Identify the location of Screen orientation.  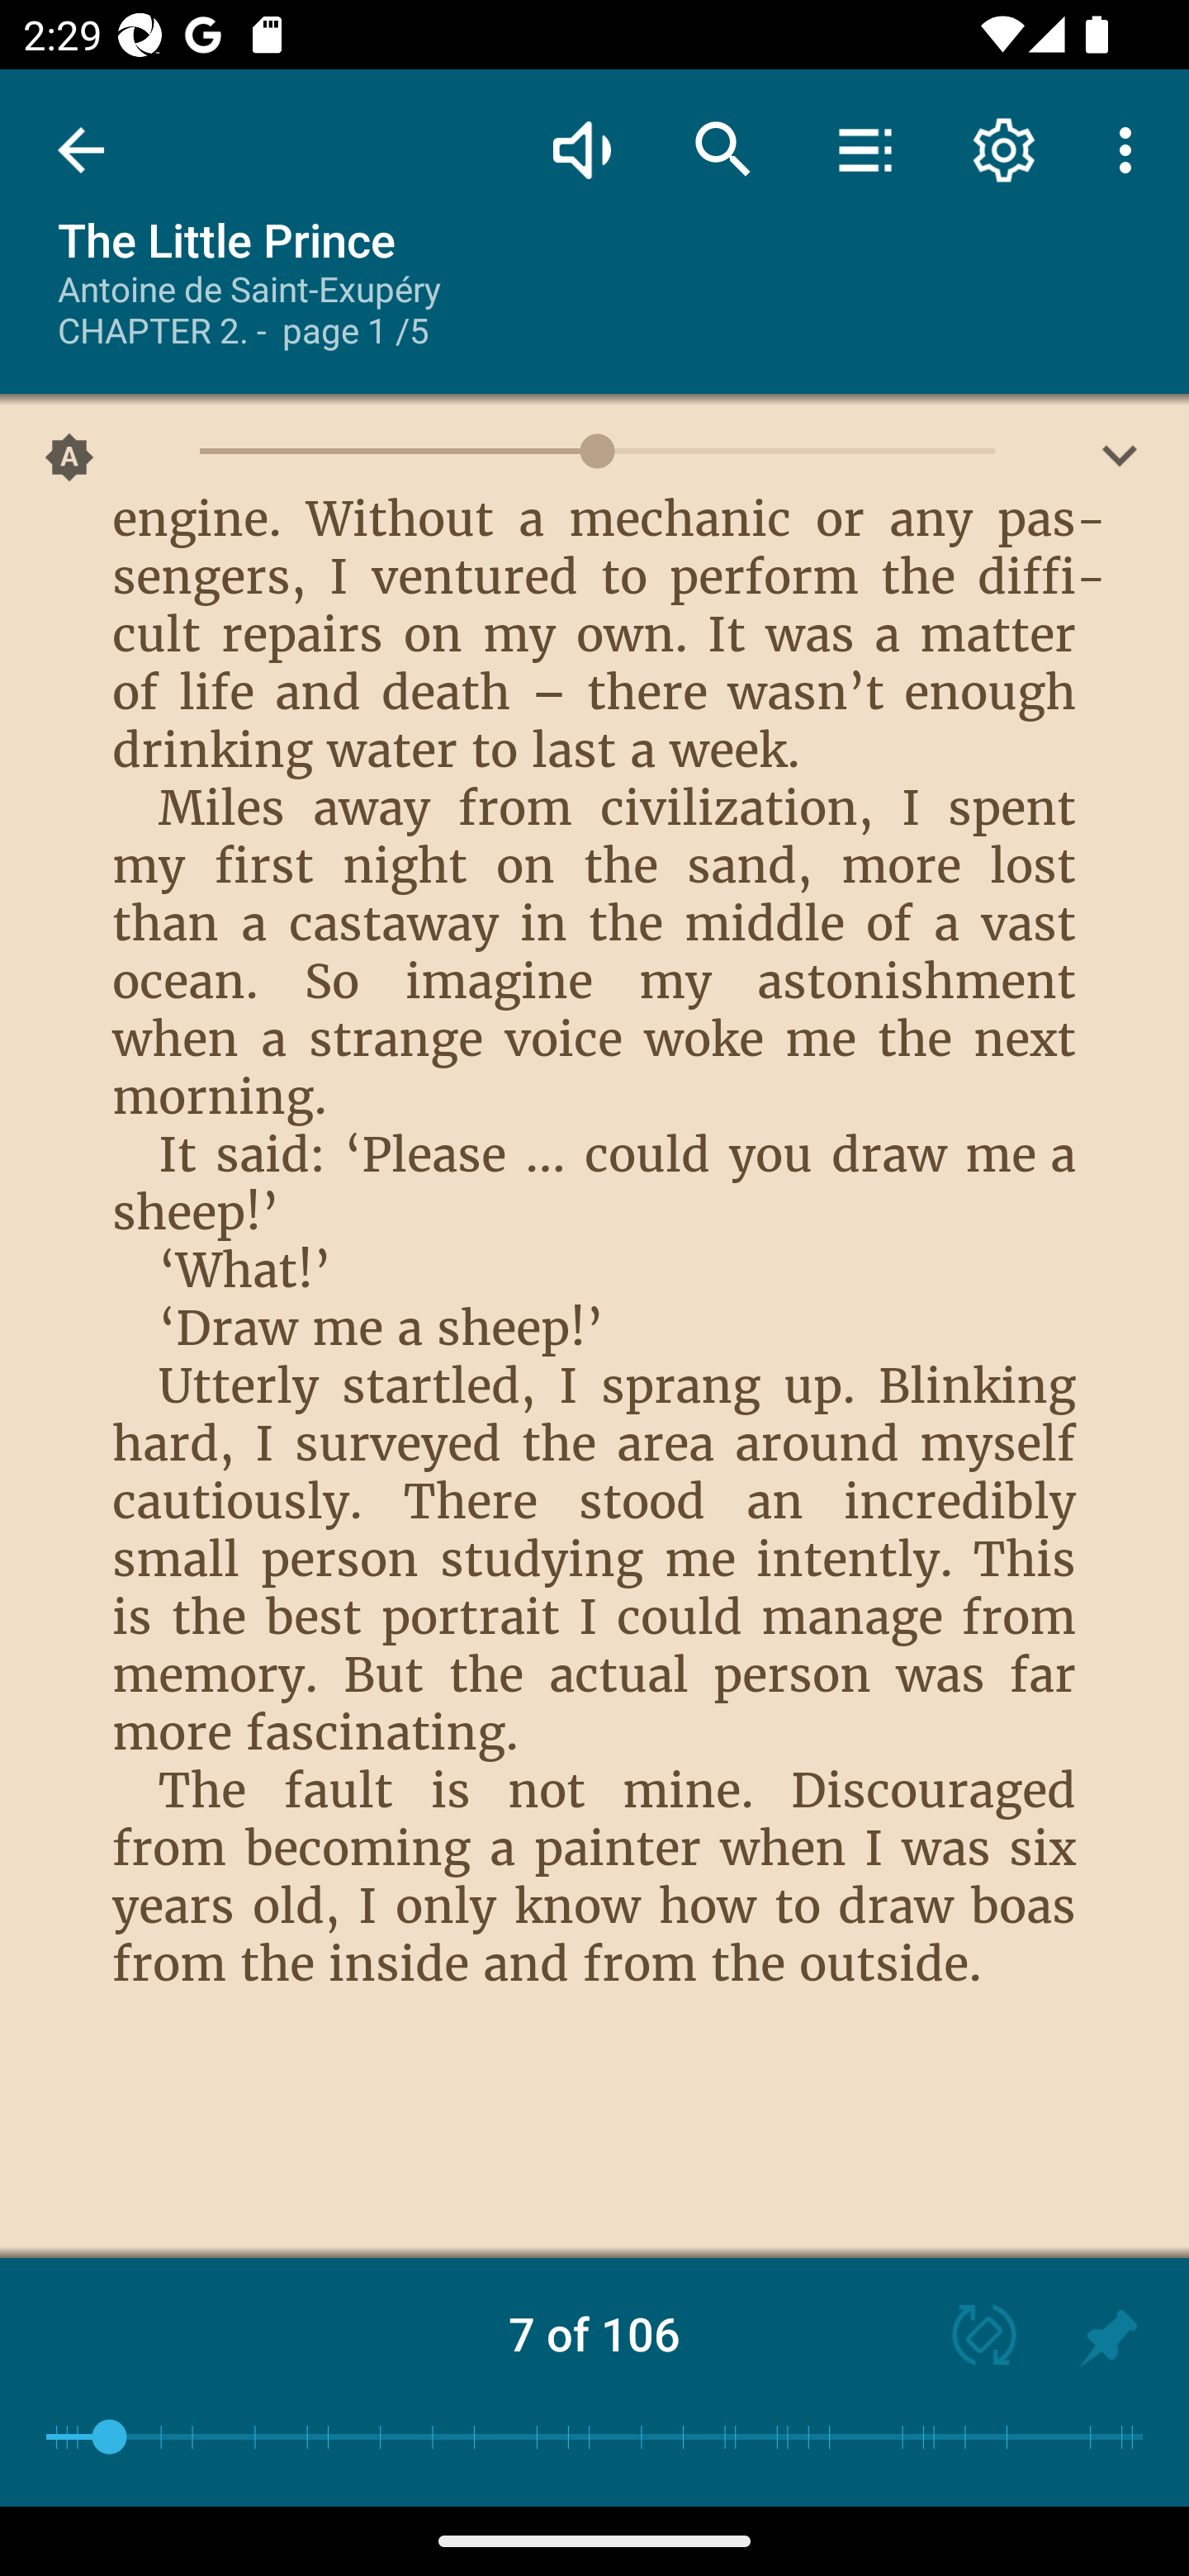
(969, 2338).